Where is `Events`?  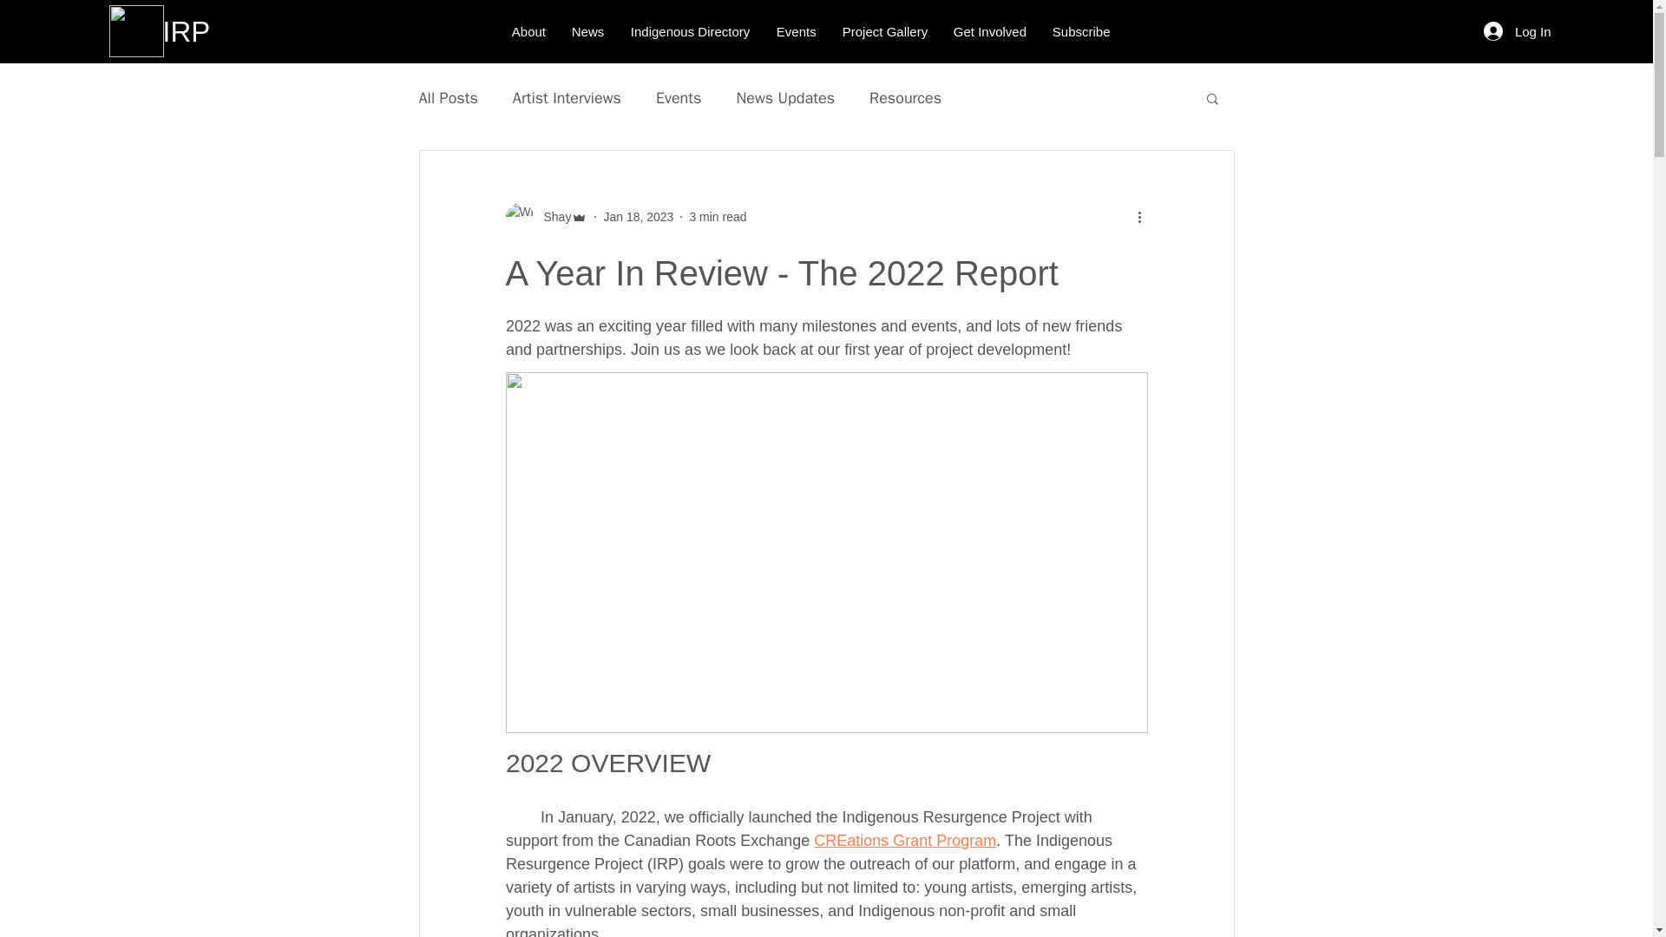
Events is located at coordinates (679, 98).